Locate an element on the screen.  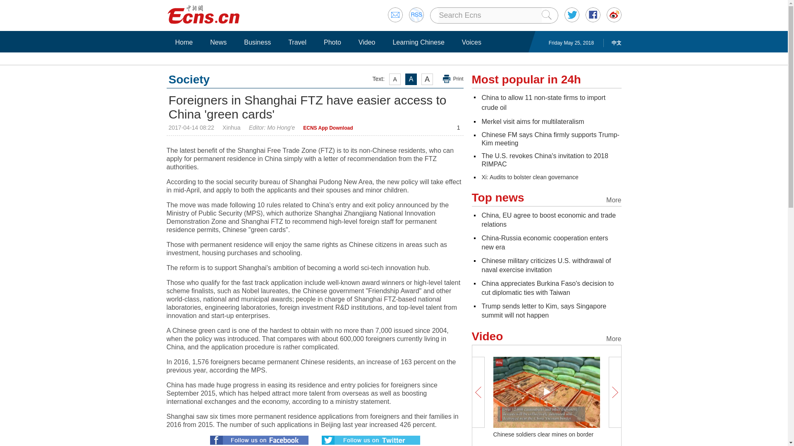
Search Ecns is located at coordinates (490, 15).